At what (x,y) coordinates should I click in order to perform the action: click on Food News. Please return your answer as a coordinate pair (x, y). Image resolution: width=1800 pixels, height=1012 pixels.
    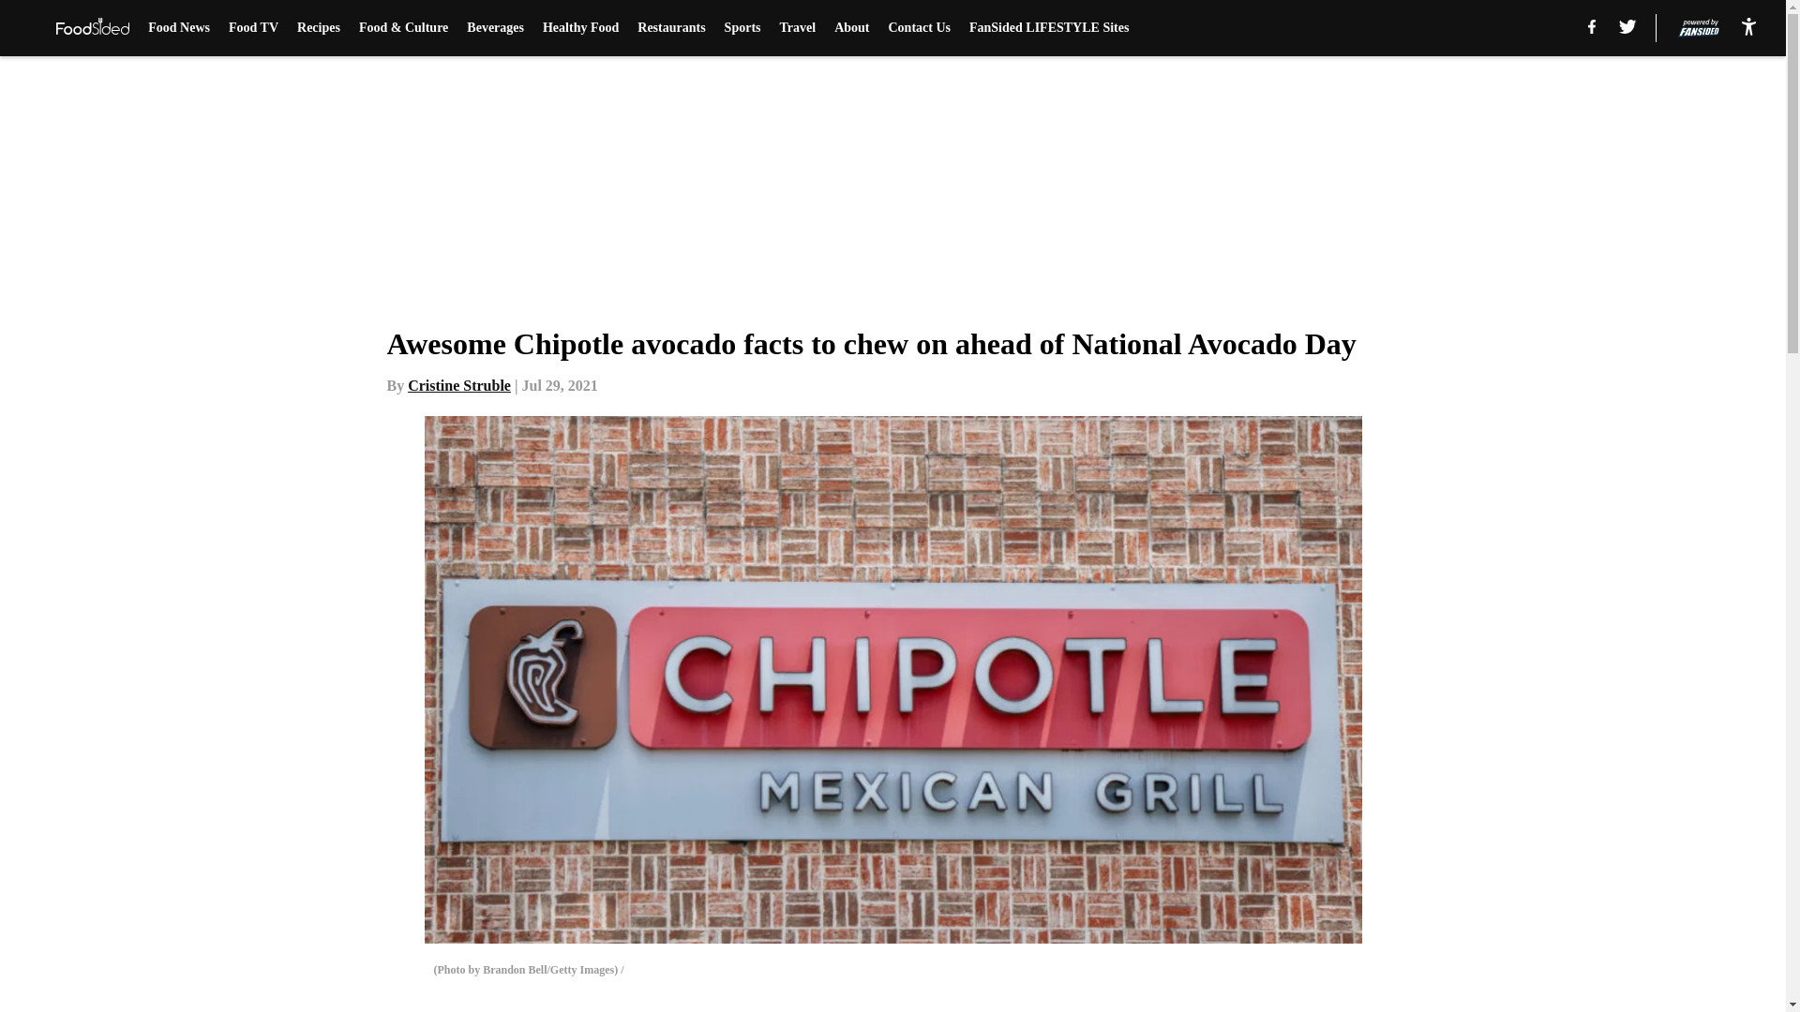
    Looking at the image, I should click on (178, 28).